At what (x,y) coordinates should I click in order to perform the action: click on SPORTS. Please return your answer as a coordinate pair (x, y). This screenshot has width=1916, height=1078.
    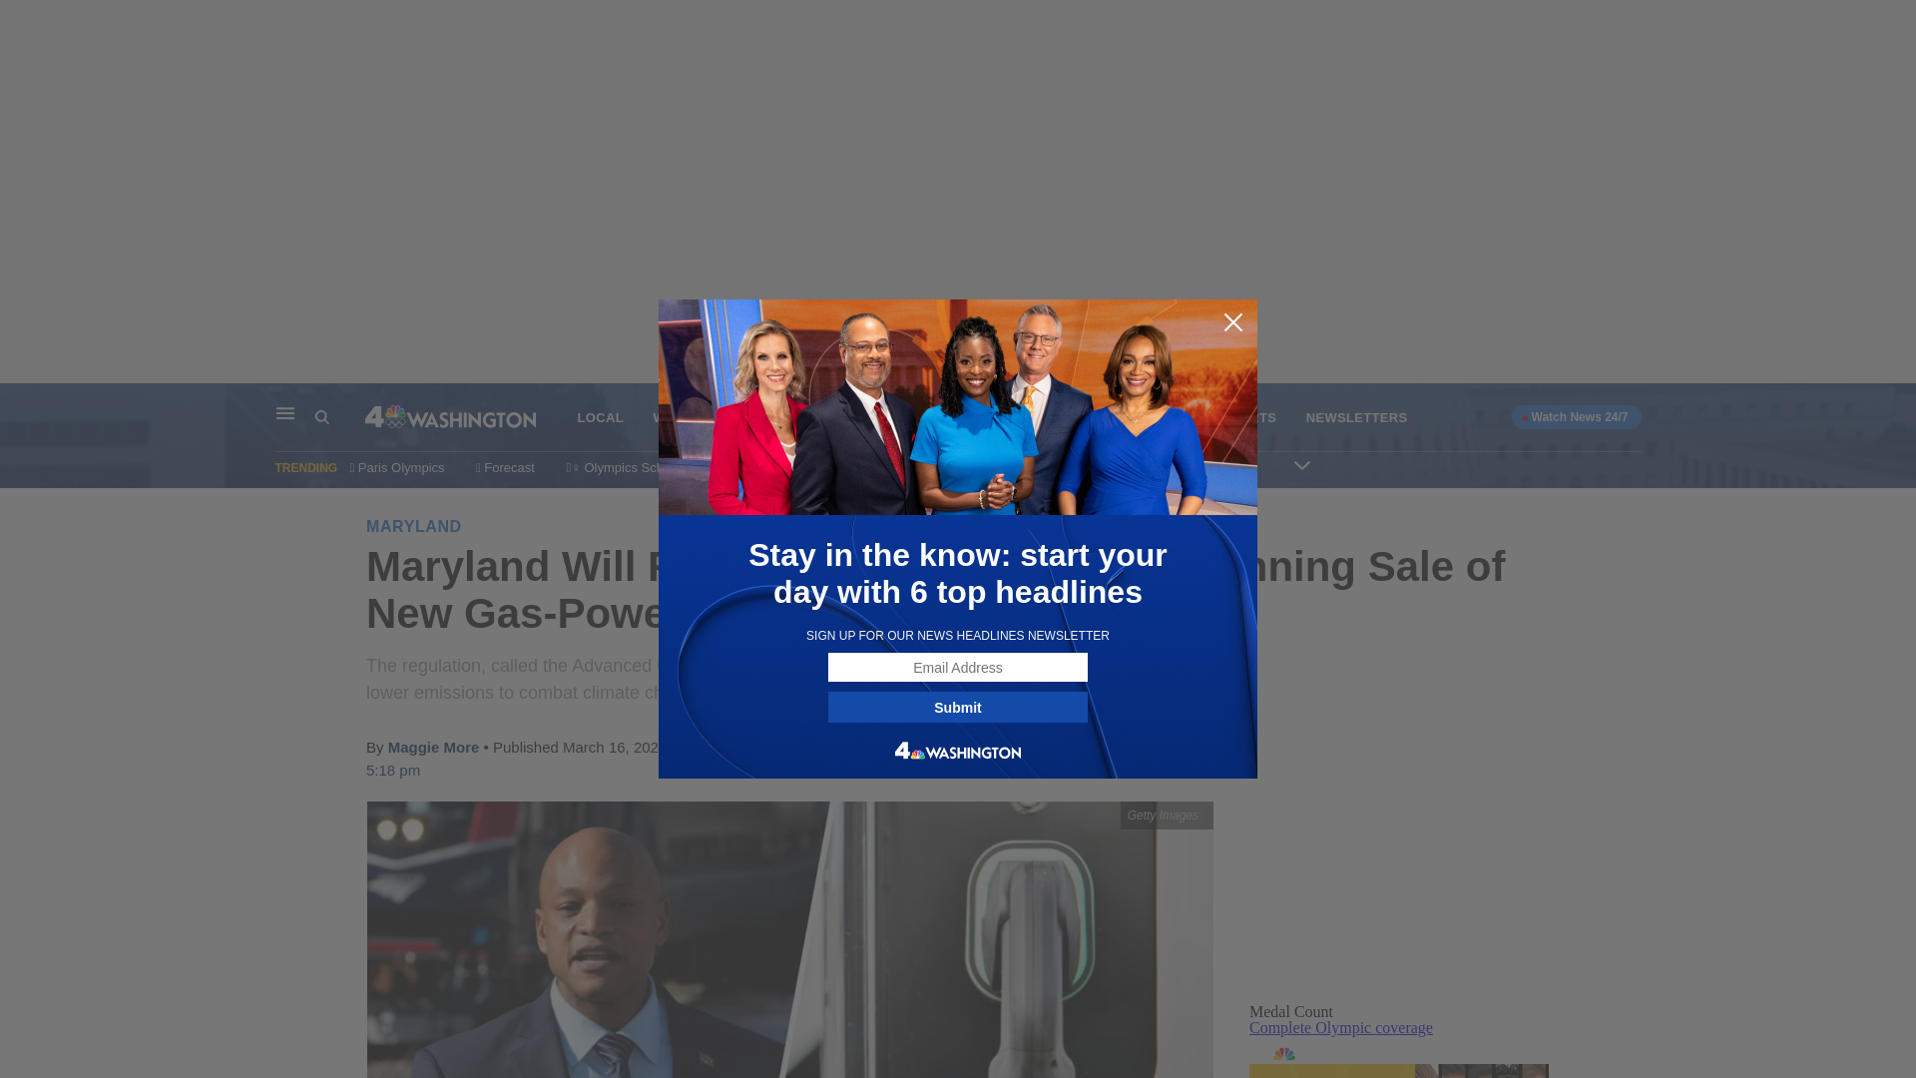
    Looking at the image, I should click on (1248, 417).